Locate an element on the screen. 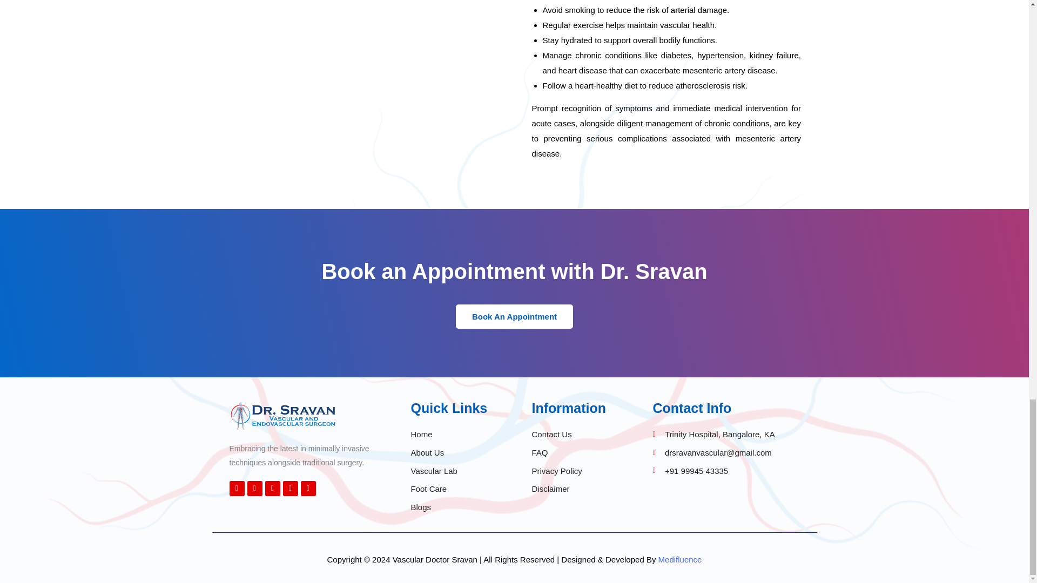 The image size is (1037, 583). FAQ is located at coordinates (575, 453).